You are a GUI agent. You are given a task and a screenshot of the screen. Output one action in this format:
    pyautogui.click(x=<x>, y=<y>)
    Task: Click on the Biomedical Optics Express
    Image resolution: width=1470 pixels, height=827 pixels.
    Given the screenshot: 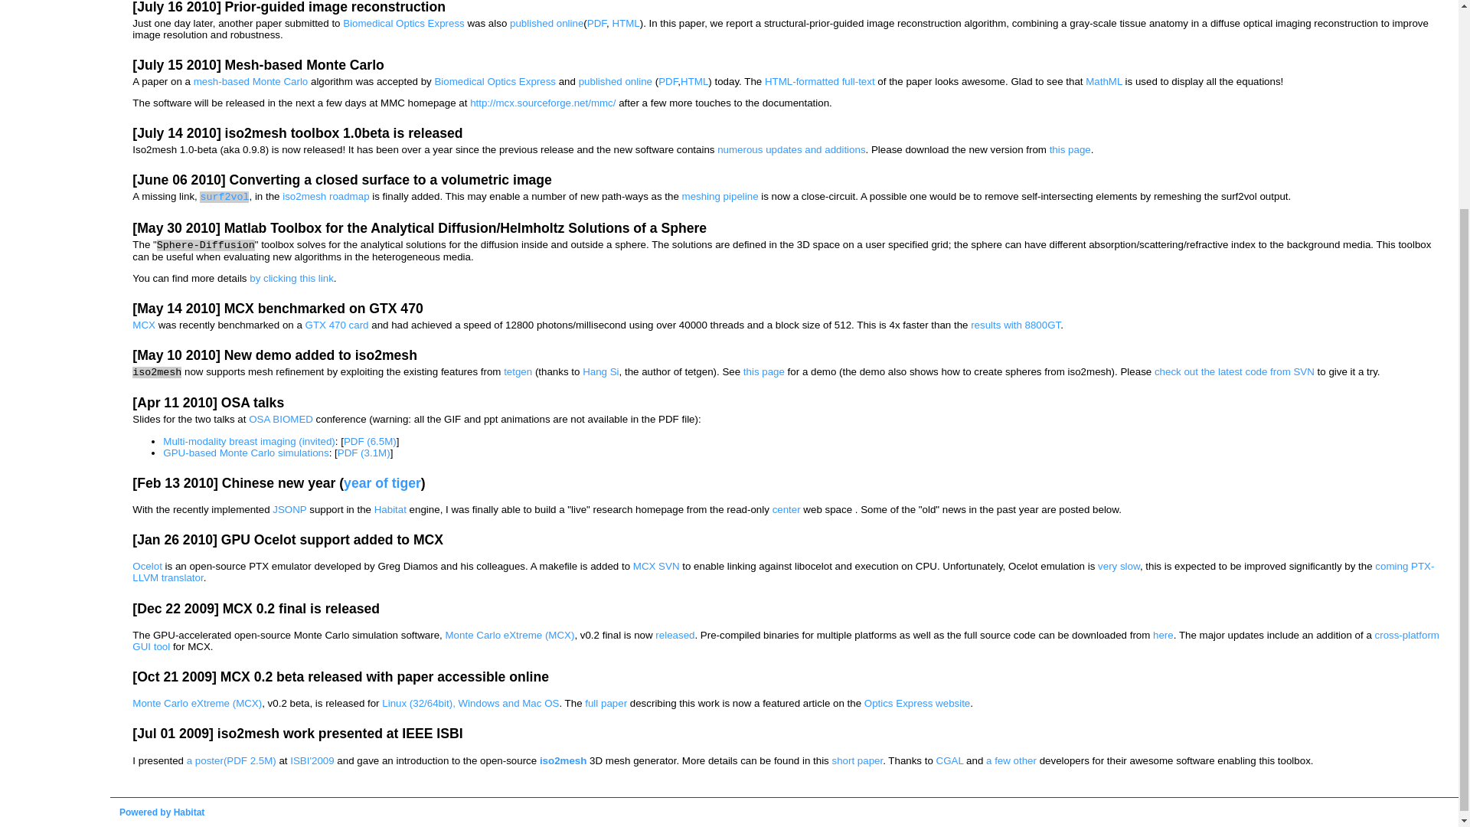 What is the action you would take?
    pyautogui.click(x=495, y=81)
    